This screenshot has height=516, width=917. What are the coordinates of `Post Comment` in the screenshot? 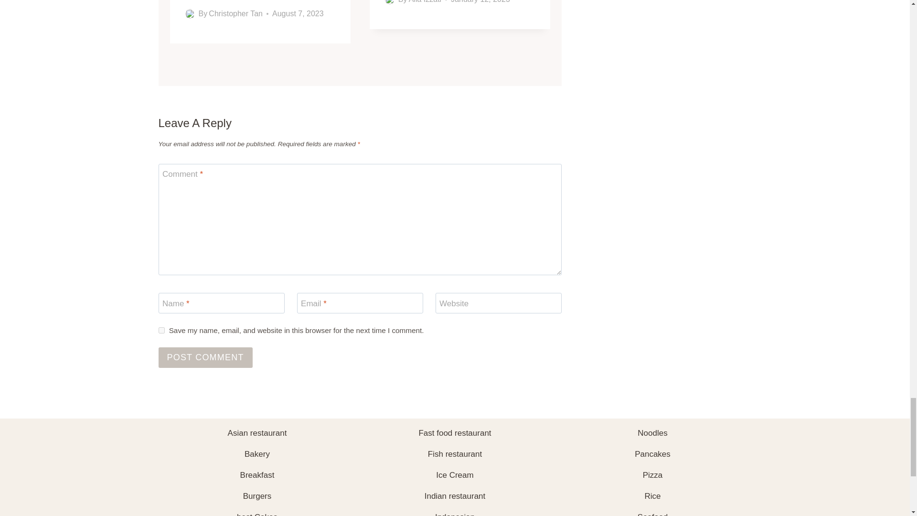 It's located at (205, 357).